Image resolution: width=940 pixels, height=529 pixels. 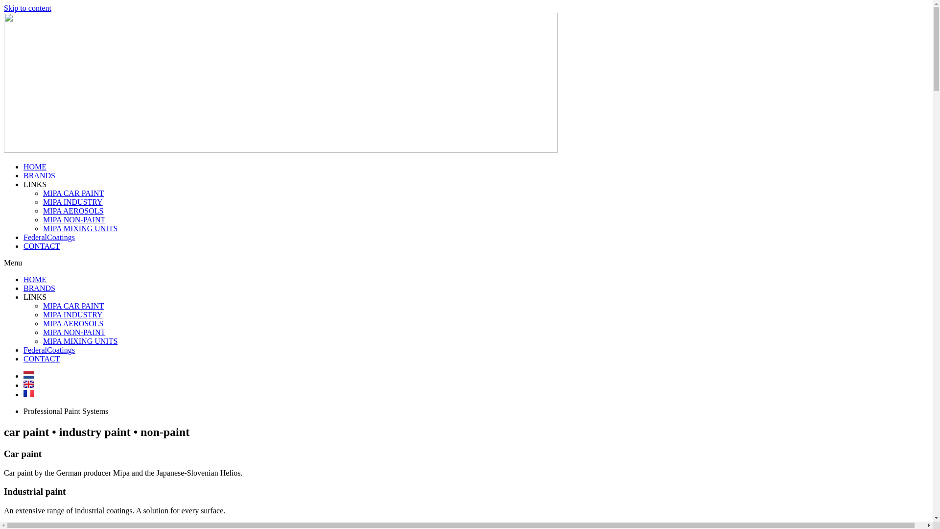 I want to click on LINKS, so click(x=35, y=184).